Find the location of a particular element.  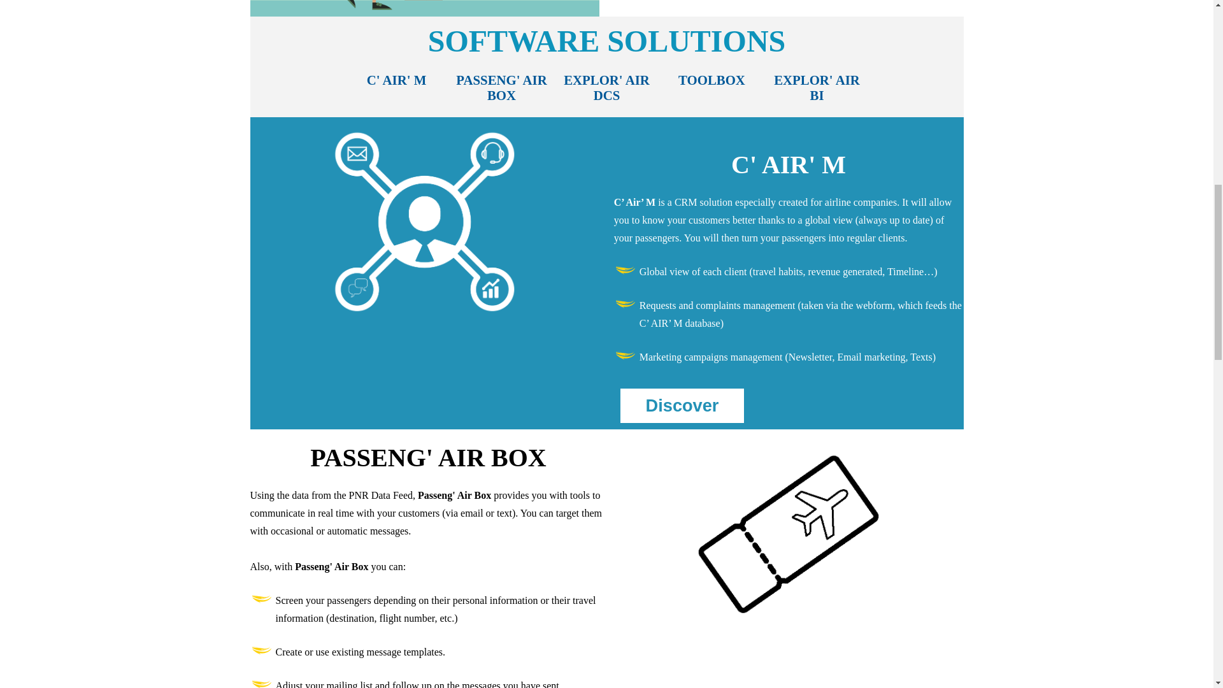

EXPLOR' AIR DCS is located at coordinates (606, 91).